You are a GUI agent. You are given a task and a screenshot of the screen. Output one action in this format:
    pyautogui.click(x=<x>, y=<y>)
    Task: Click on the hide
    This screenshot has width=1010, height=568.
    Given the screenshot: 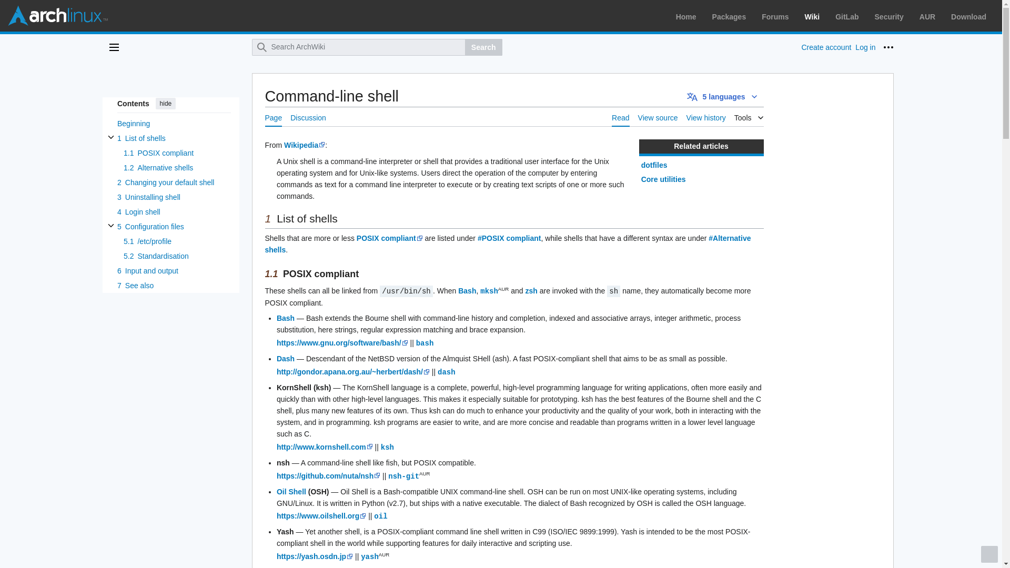 What is the action you would take?
    pyautogui.click(x=165, y=103)
    